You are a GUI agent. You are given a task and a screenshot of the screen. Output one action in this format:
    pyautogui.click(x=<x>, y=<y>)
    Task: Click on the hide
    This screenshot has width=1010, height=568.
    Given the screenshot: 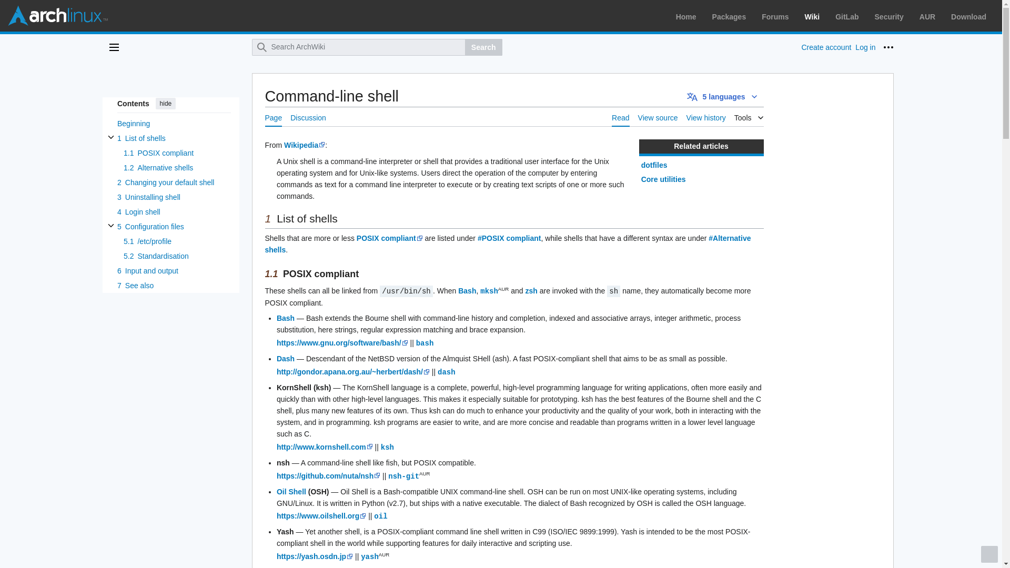 What is the action you would take?
    pyautogui.click(x=165, y=103)
    